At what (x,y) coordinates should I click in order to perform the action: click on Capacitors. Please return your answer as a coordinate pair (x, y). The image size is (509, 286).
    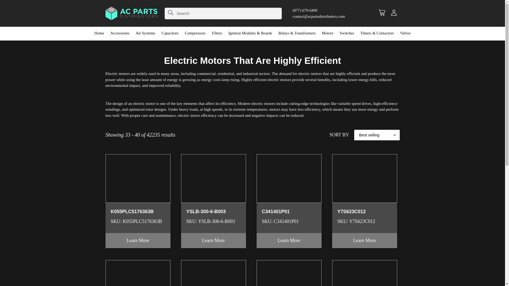
    Looking at the image, I should click on (170, 34).